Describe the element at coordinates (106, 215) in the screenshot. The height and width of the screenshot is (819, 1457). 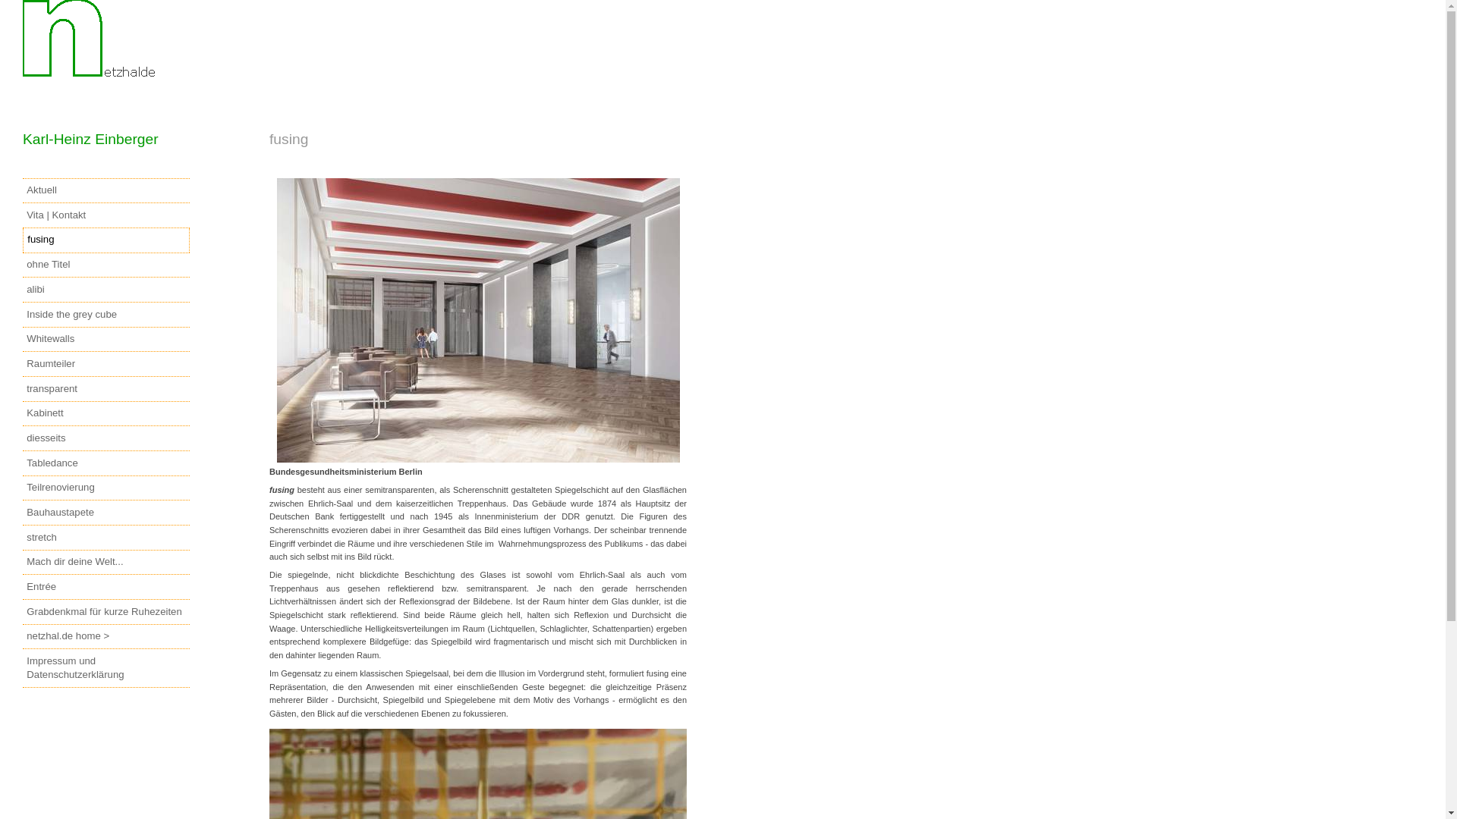
I see `Vita | Kontakt` at that location.